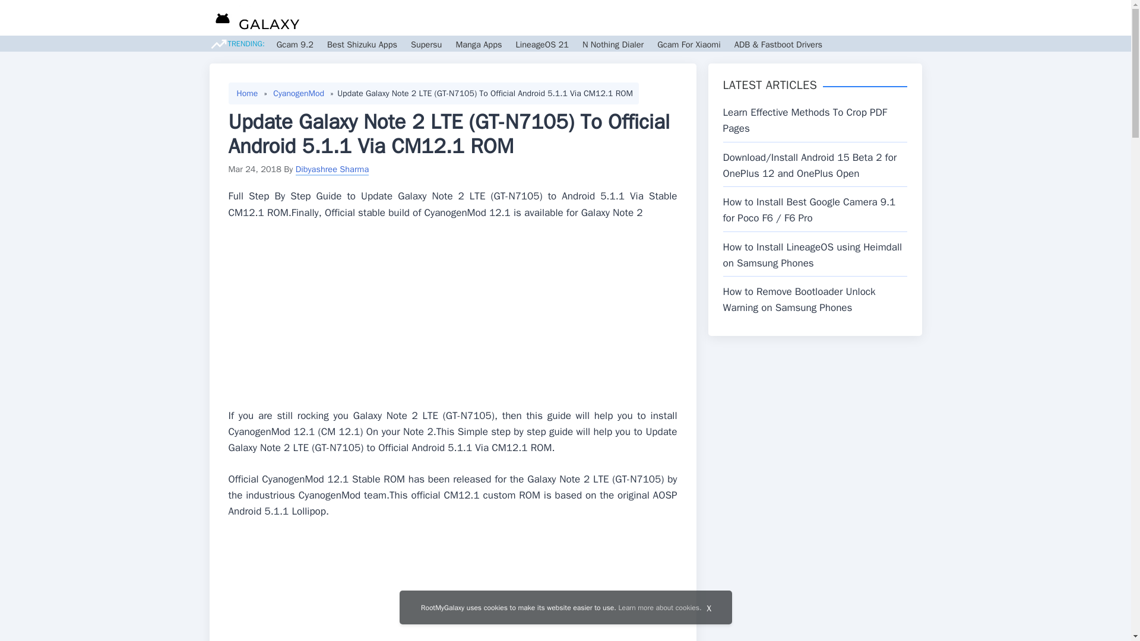 This screenshot has height=641, width=1140. What do you see at coordinates (254, 20) in the screenshot?
I see `Rootmygalaxy` at bounding box center [254, 20].